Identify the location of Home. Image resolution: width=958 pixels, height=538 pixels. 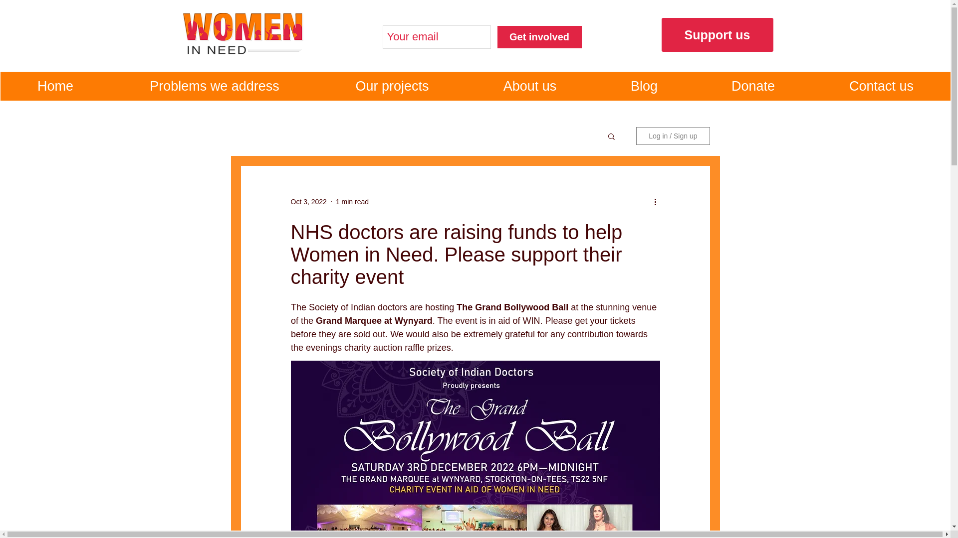
(55, 86).